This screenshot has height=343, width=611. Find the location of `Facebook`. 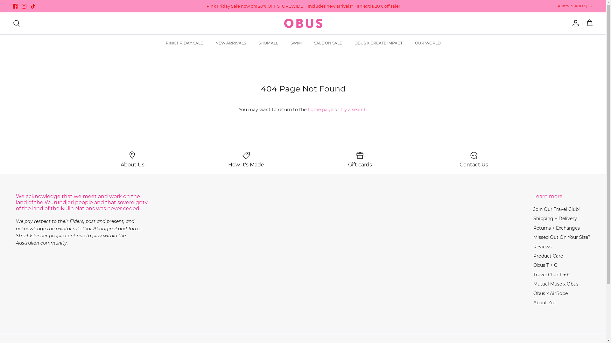

Facebook is located at coordinates (15, 6).